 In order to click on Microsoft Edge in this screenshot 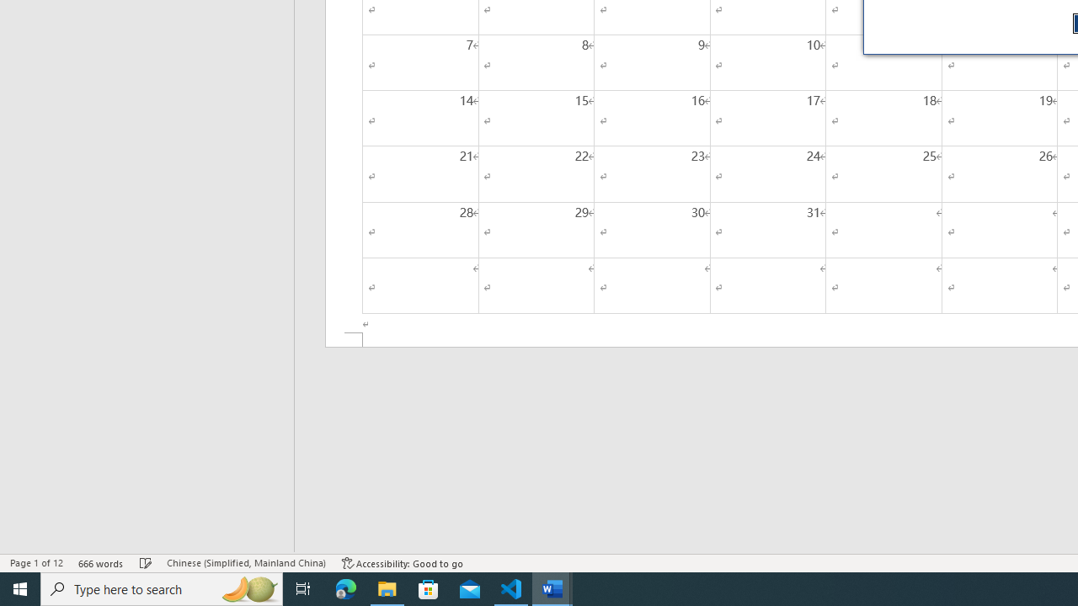, I will do `click(346, 589)`.